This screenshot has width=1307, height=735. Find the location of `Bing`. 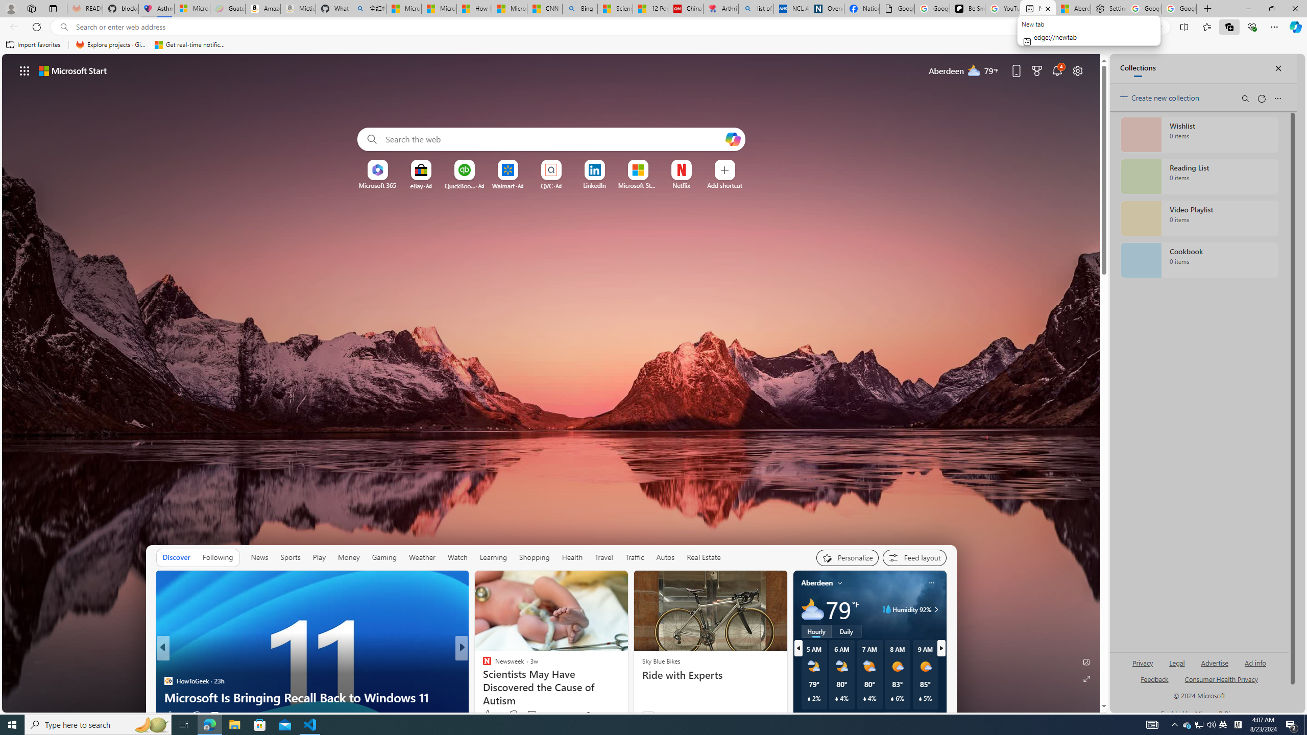

Bing is located at coordinates (580, 9).